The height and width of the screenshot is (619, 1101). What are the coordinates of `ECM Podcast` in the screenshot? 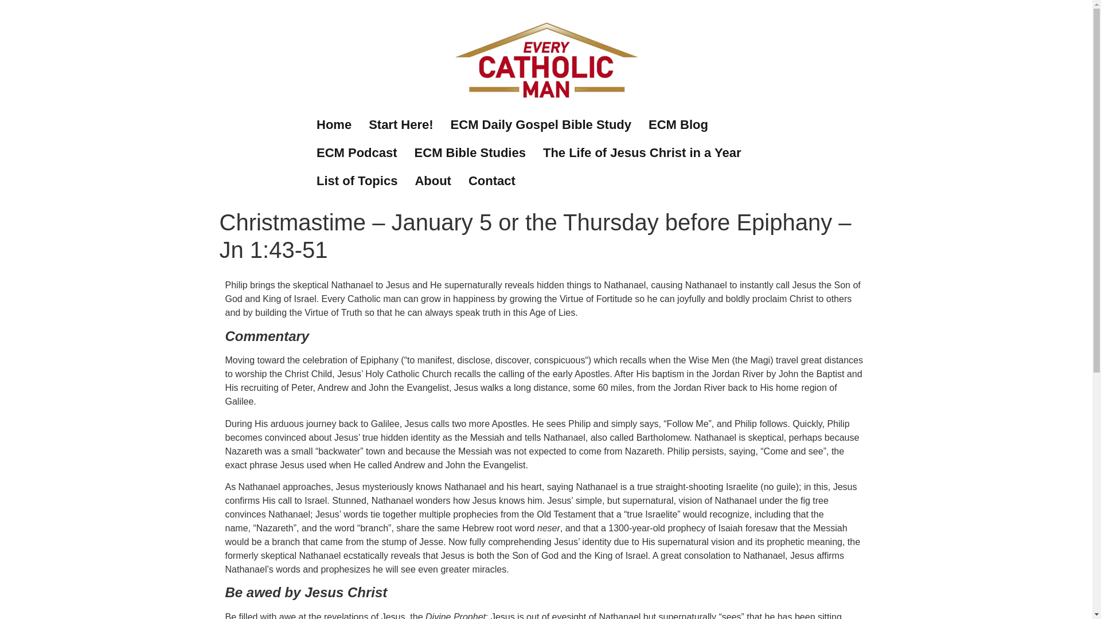 It's located at (357, 152).